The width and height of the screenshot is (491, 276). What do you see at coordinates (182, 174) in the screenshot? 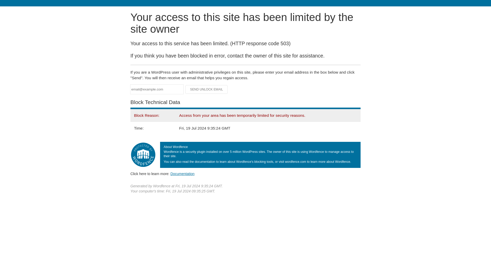
I see `Documentation` at bounding box center [182, 174].